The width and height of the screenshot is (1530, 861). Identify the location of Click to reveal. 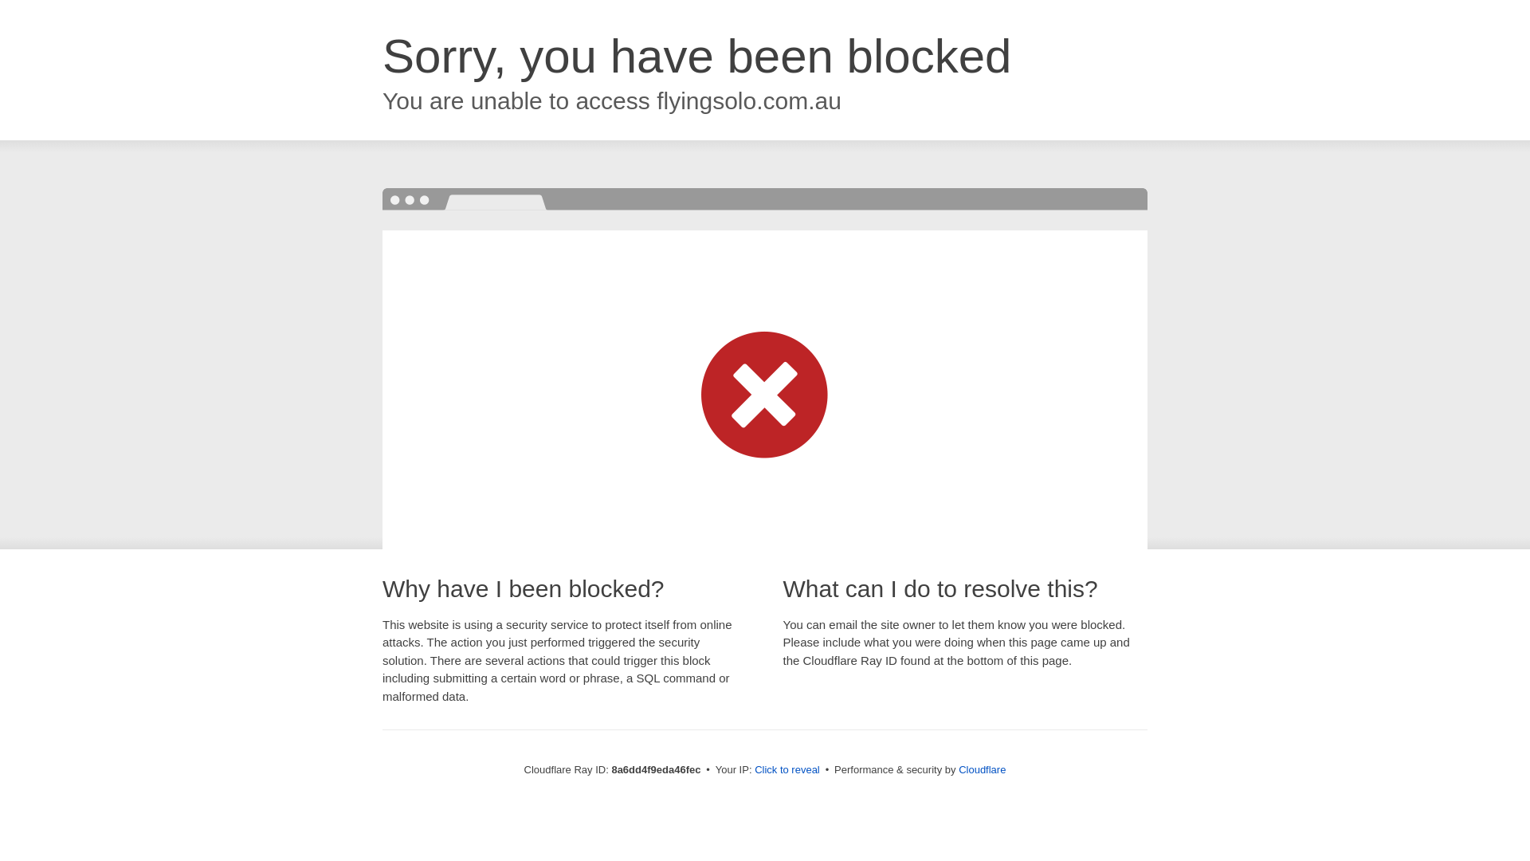
(787, 770).